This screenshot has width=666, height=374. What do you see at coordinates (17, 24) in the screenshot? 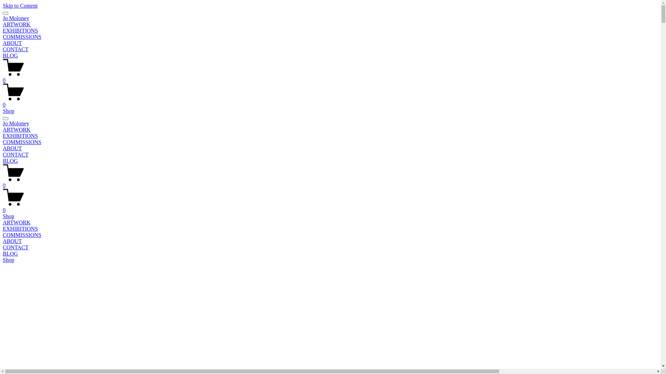
I see `ARTWORK` at bounding box center [17, 24].